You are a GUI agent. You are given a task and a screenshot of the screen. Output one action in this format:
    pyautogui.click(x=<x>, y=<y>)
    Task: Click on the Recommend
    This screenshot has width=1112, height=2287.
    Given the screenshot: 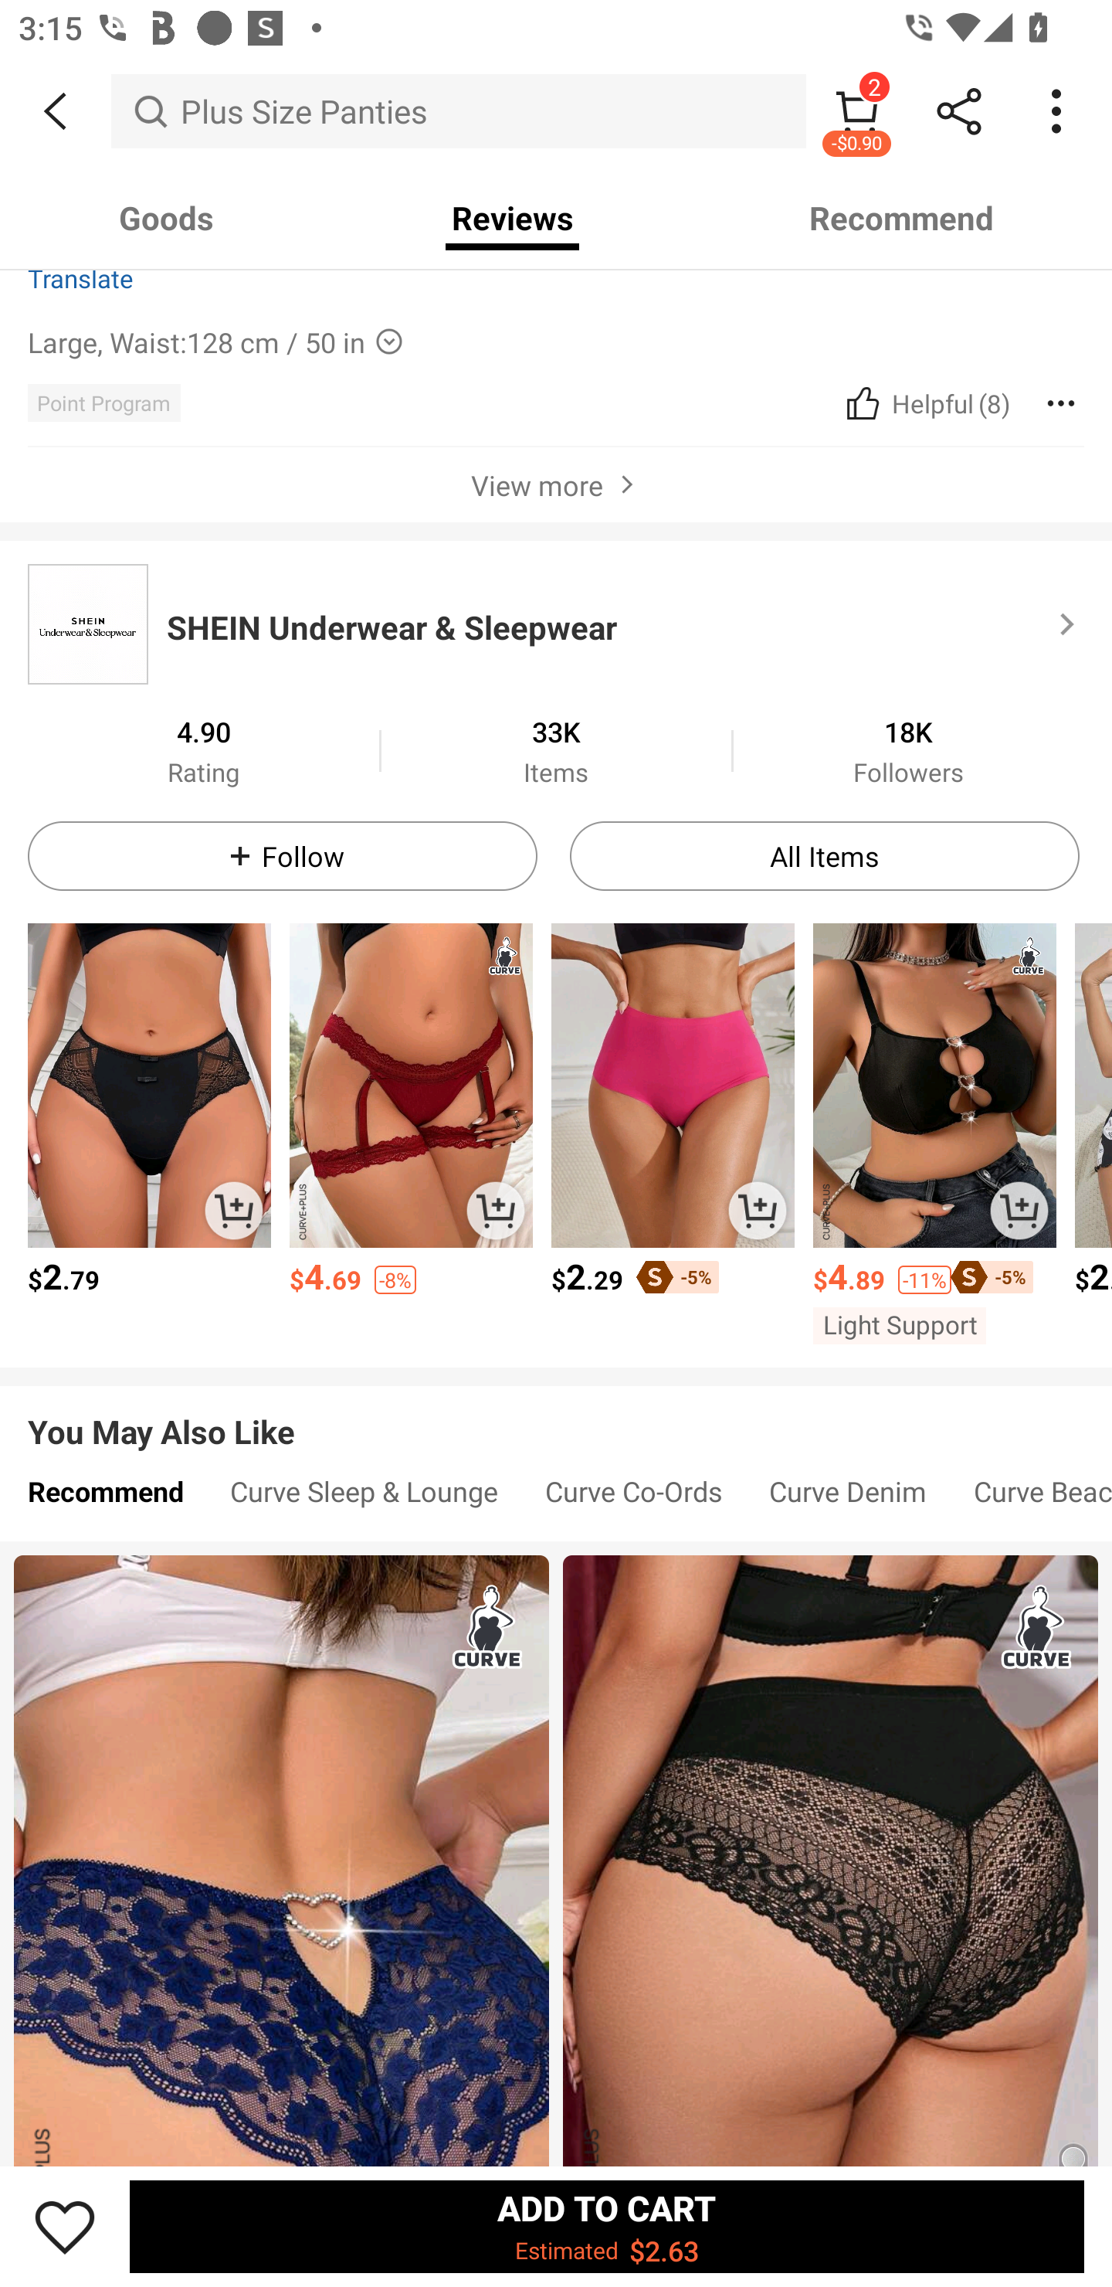 What is the action you would take?
    pyautogui.click(x=105, y=1497)
    